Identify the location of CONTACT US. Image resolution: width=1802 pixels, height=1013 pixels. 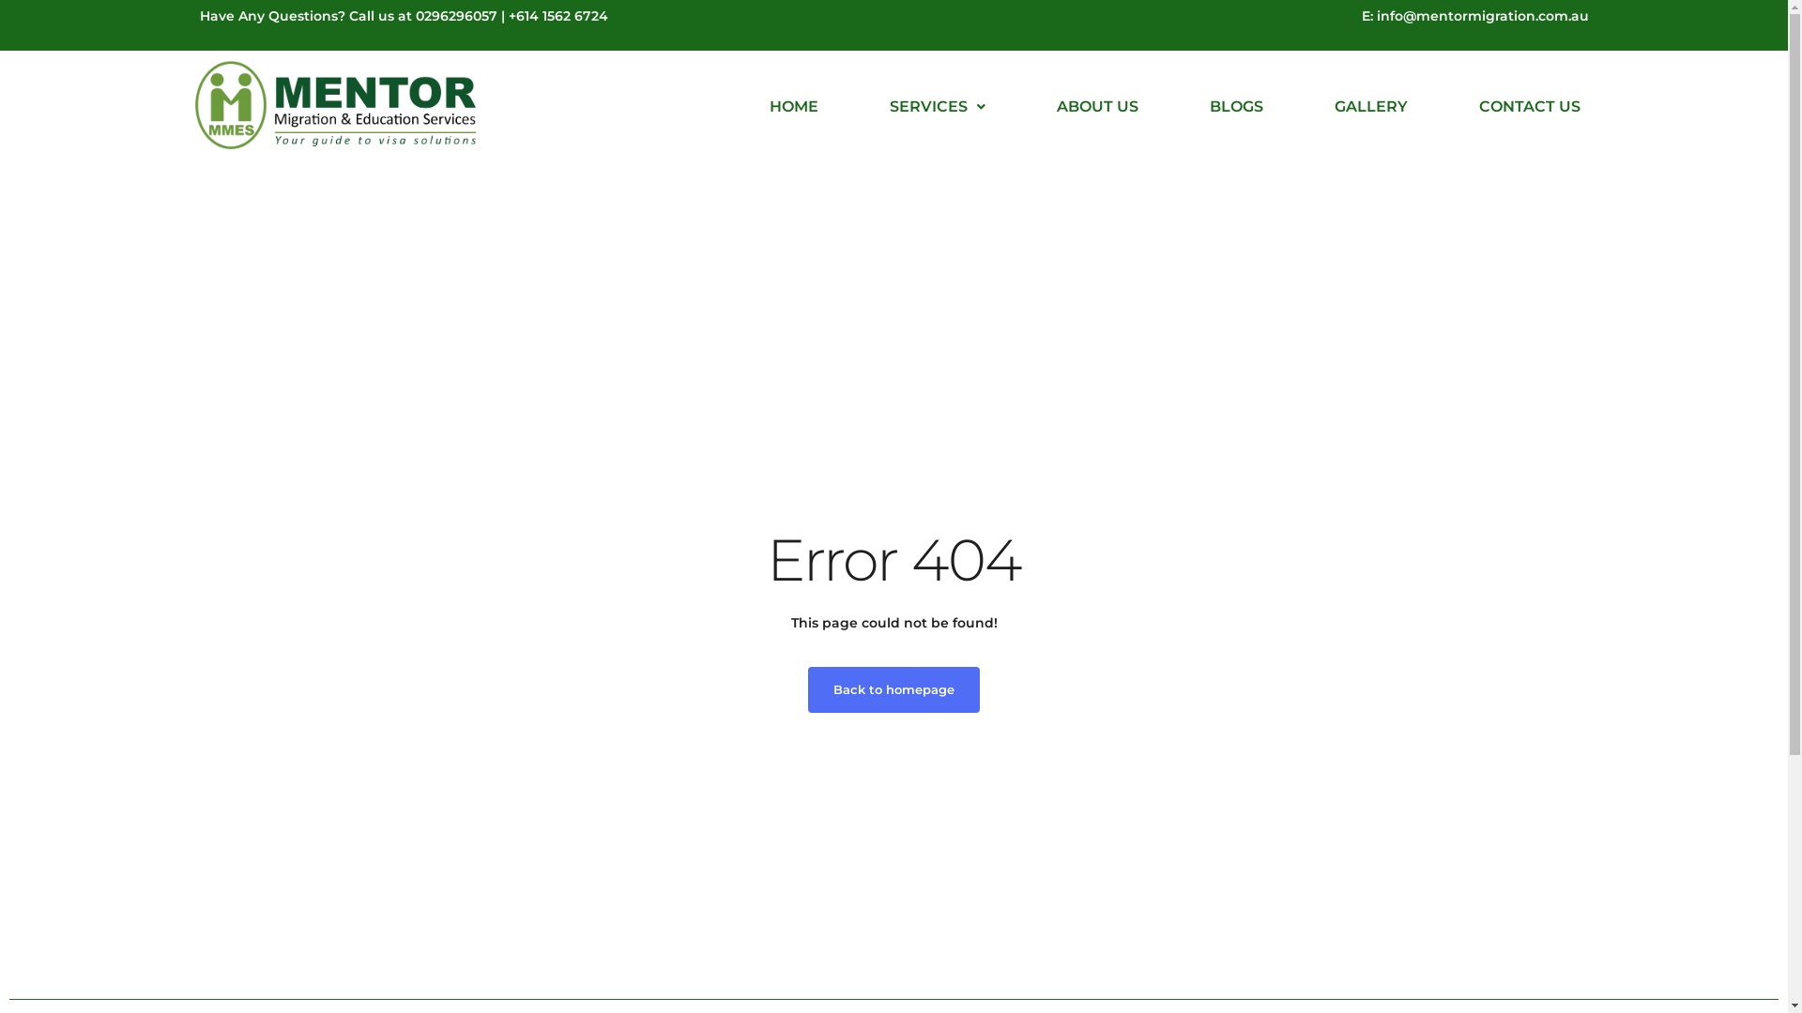
(1530, 107).